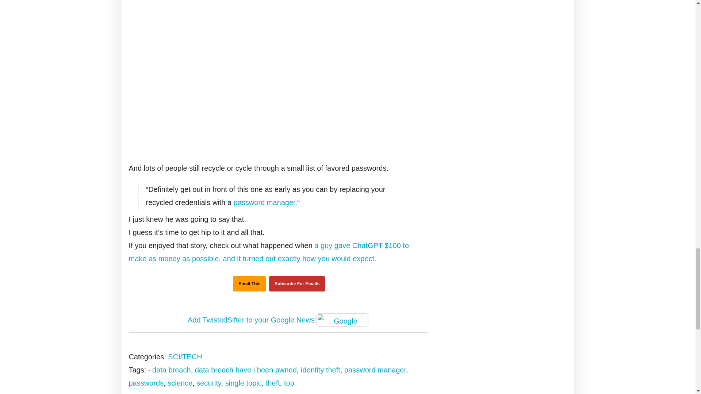  What do you see at coordinates (278, 320) in the screenshot?
I see `Add TwistedSifter to your Google News:` at bounding box center [278, 320].